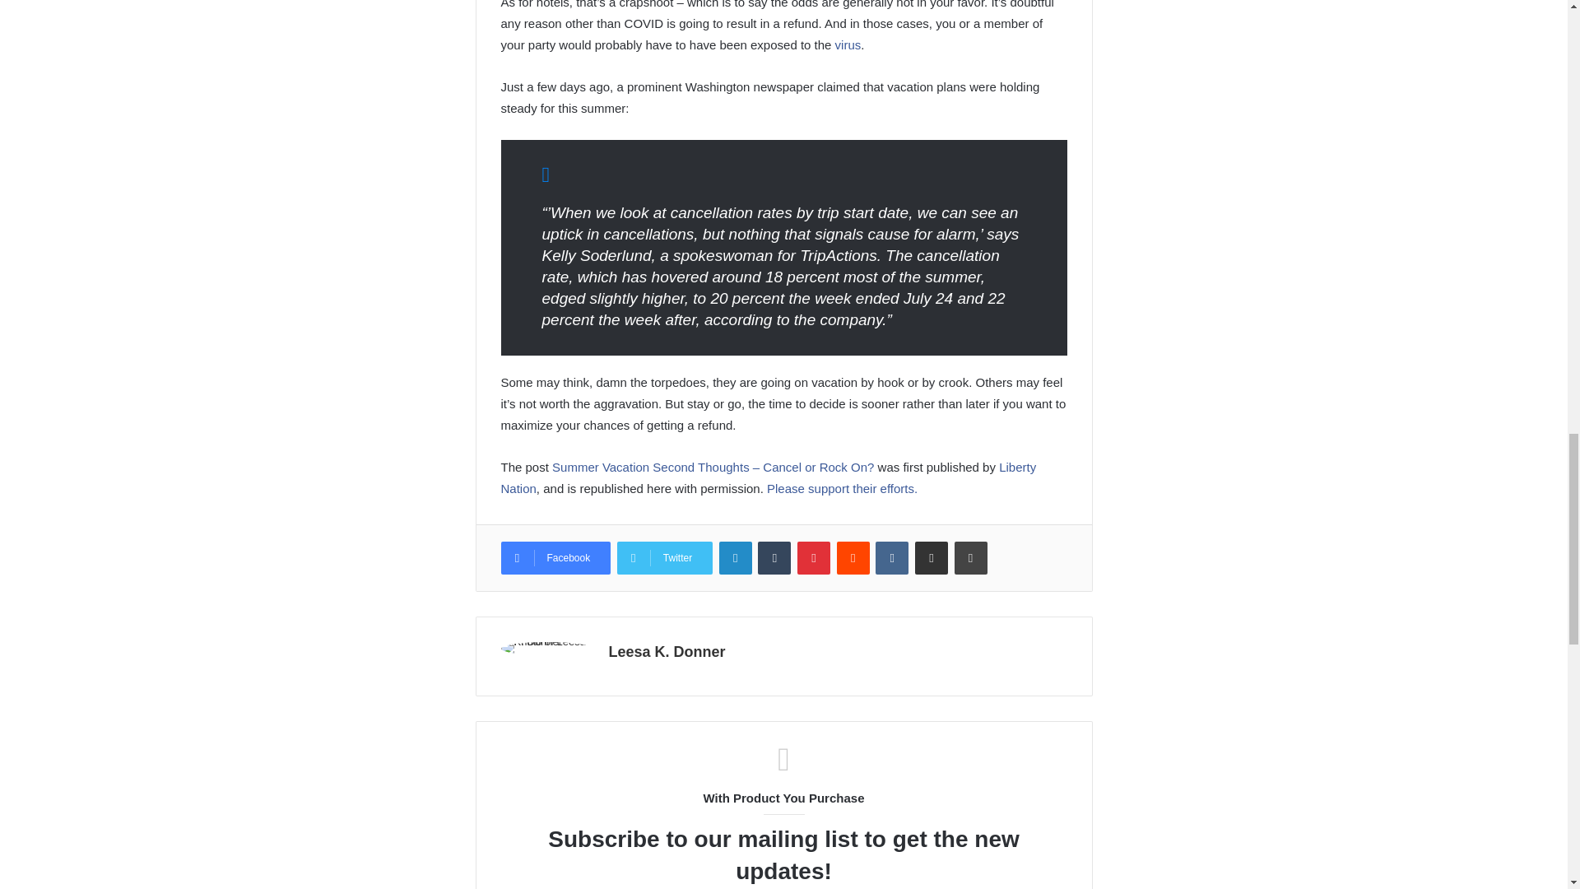 The width and height of the screenshot is (1580, 889). What do you see at coordinates (735, 557) in the screenshot?
I see `LinkedIn` at bounding box center [735, 557].